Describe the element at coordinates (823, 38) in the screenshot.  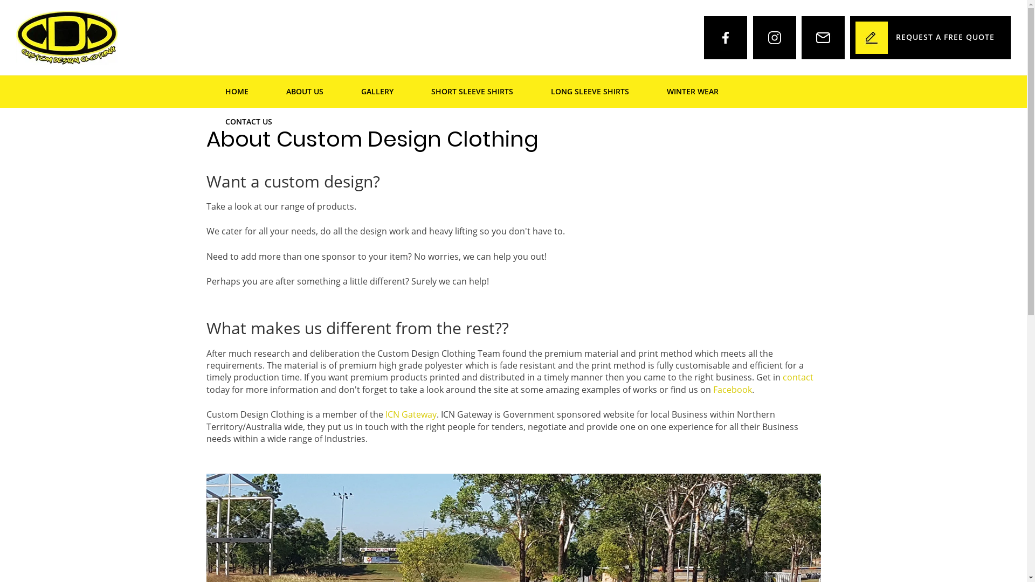
I see `Email us` at that location.